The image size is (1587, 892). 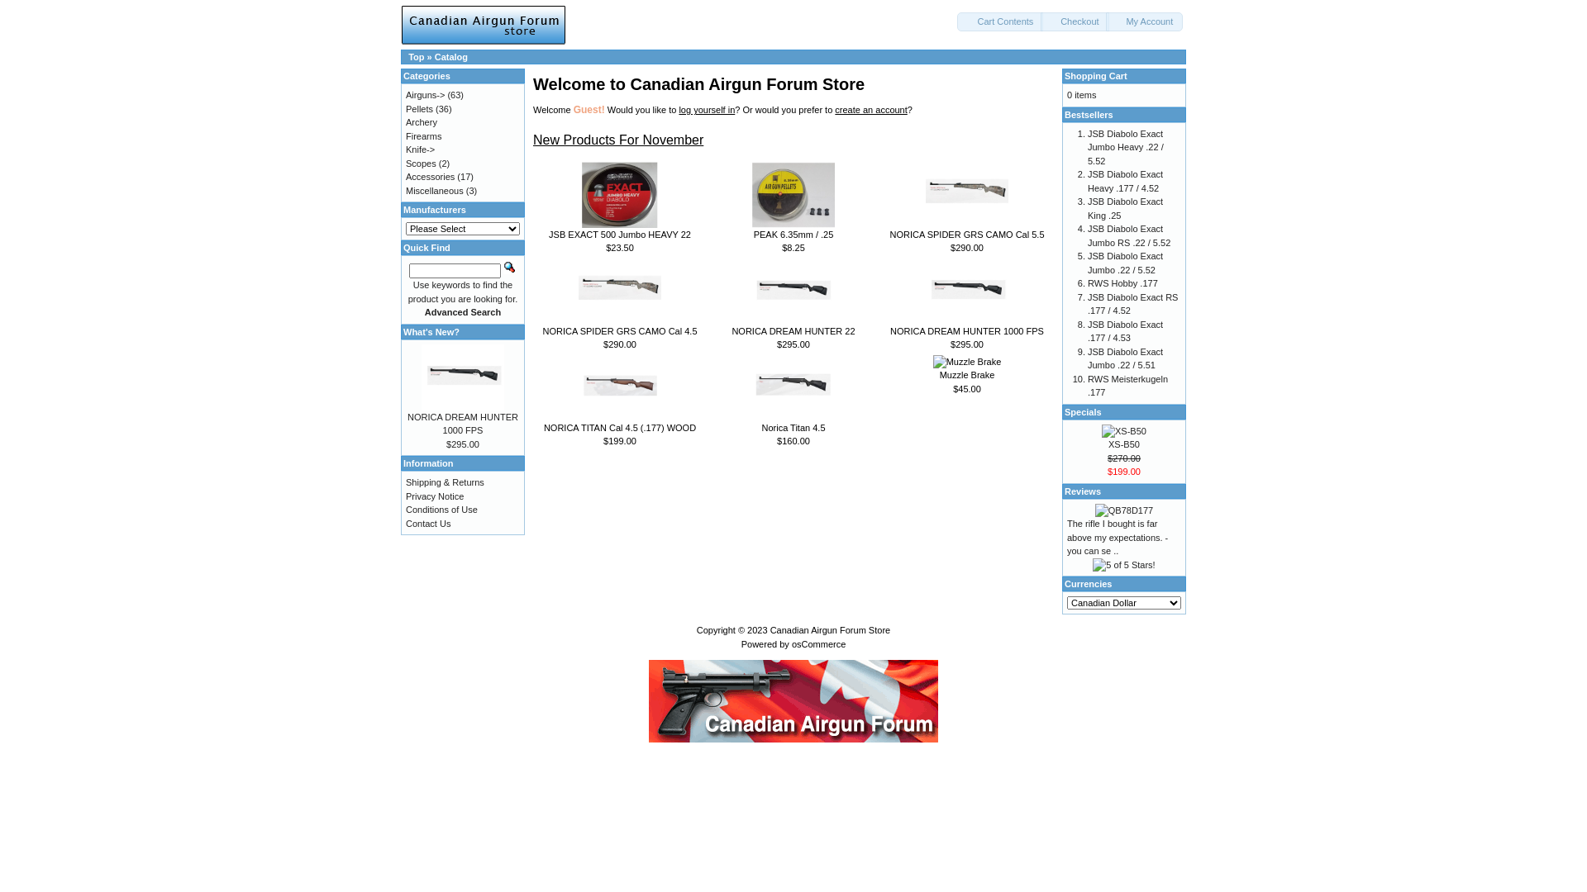 I want to click on Pellets, so click(x=420, y=109).